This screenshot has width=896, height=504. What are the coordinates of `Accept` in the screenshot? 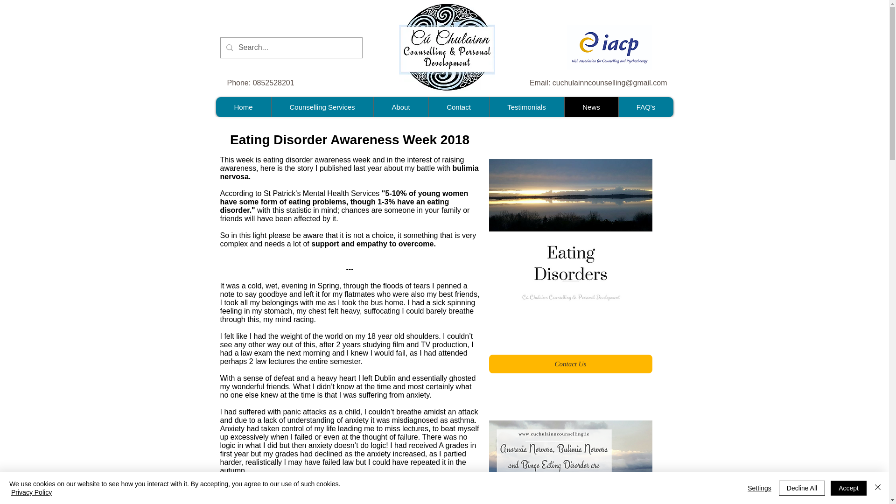 It's located at (848, 488).